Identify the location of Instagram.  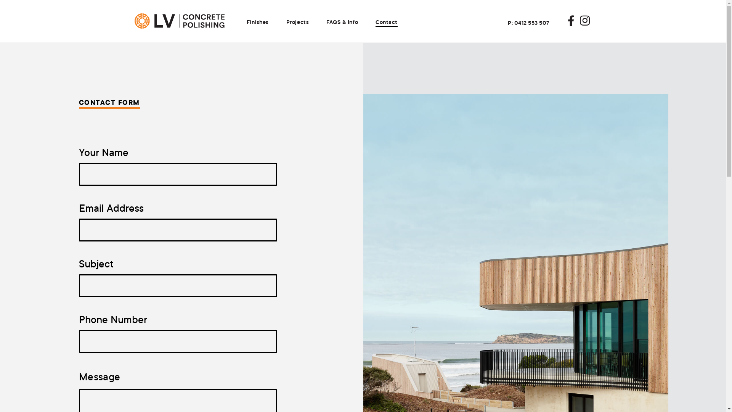
(585, 21).